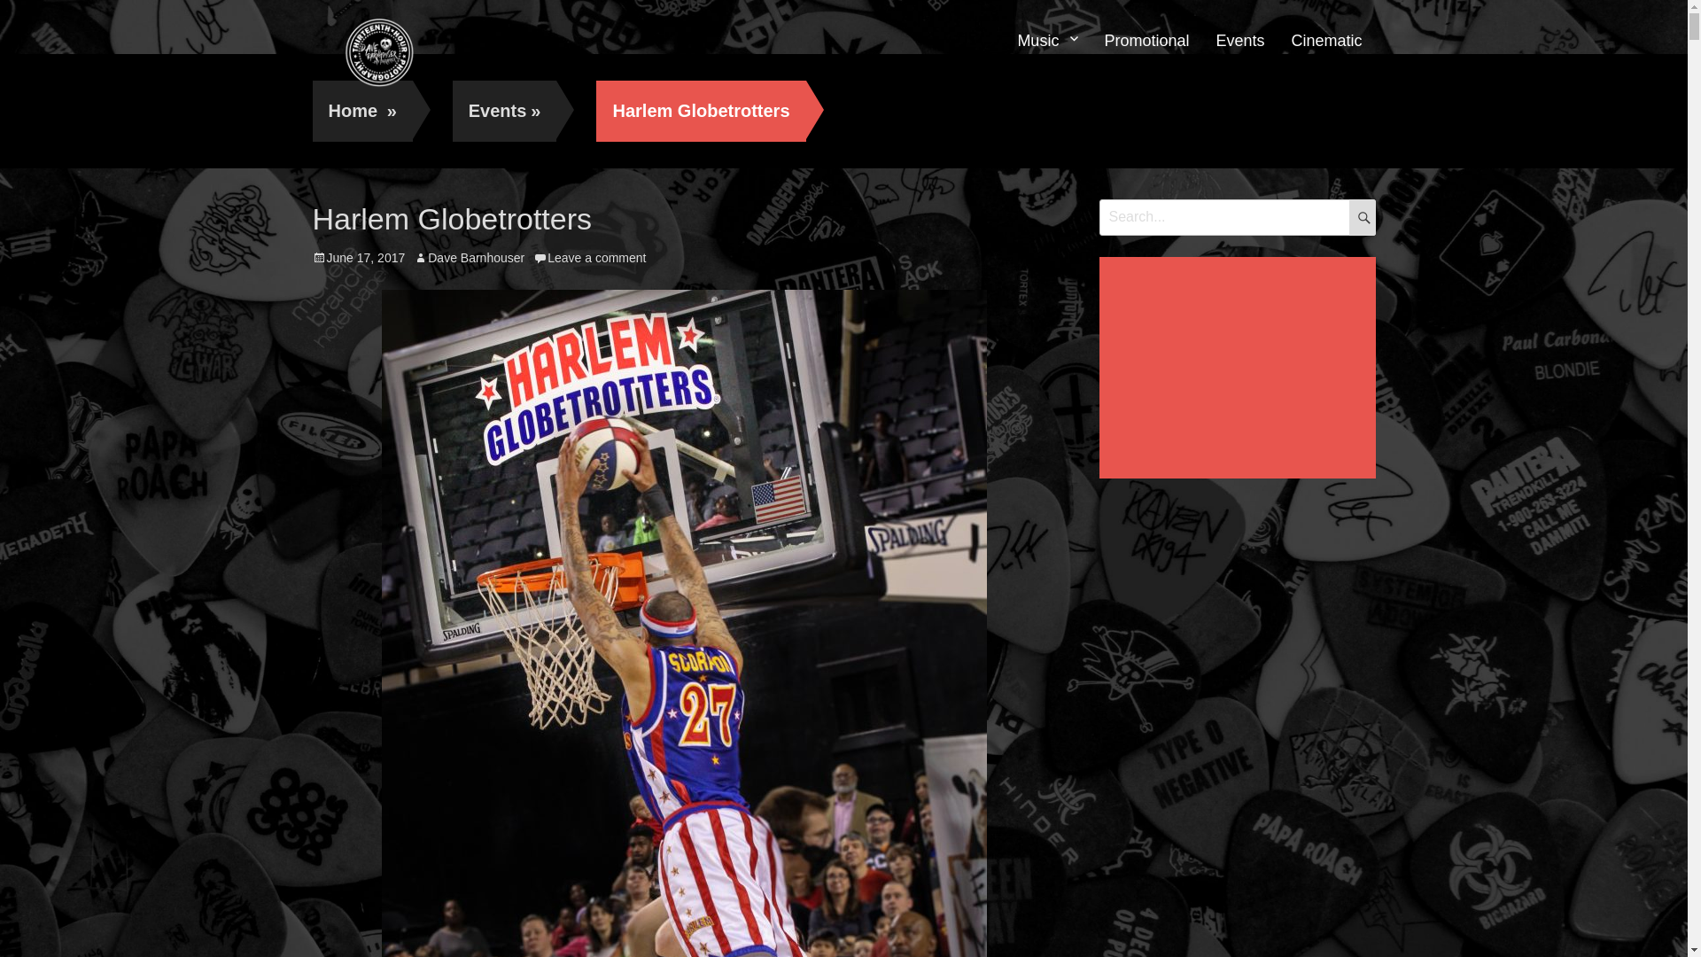 The height and width of the screenshot is (957, 1701). I want to click on Cinematic, so click(1326, 42).